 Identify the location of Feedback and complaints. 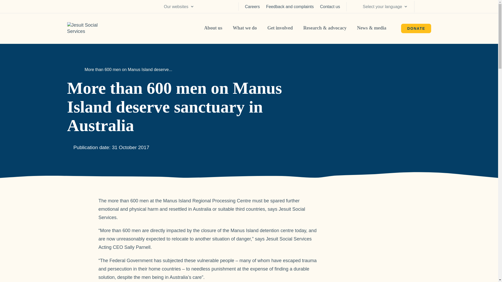
(290, 7).